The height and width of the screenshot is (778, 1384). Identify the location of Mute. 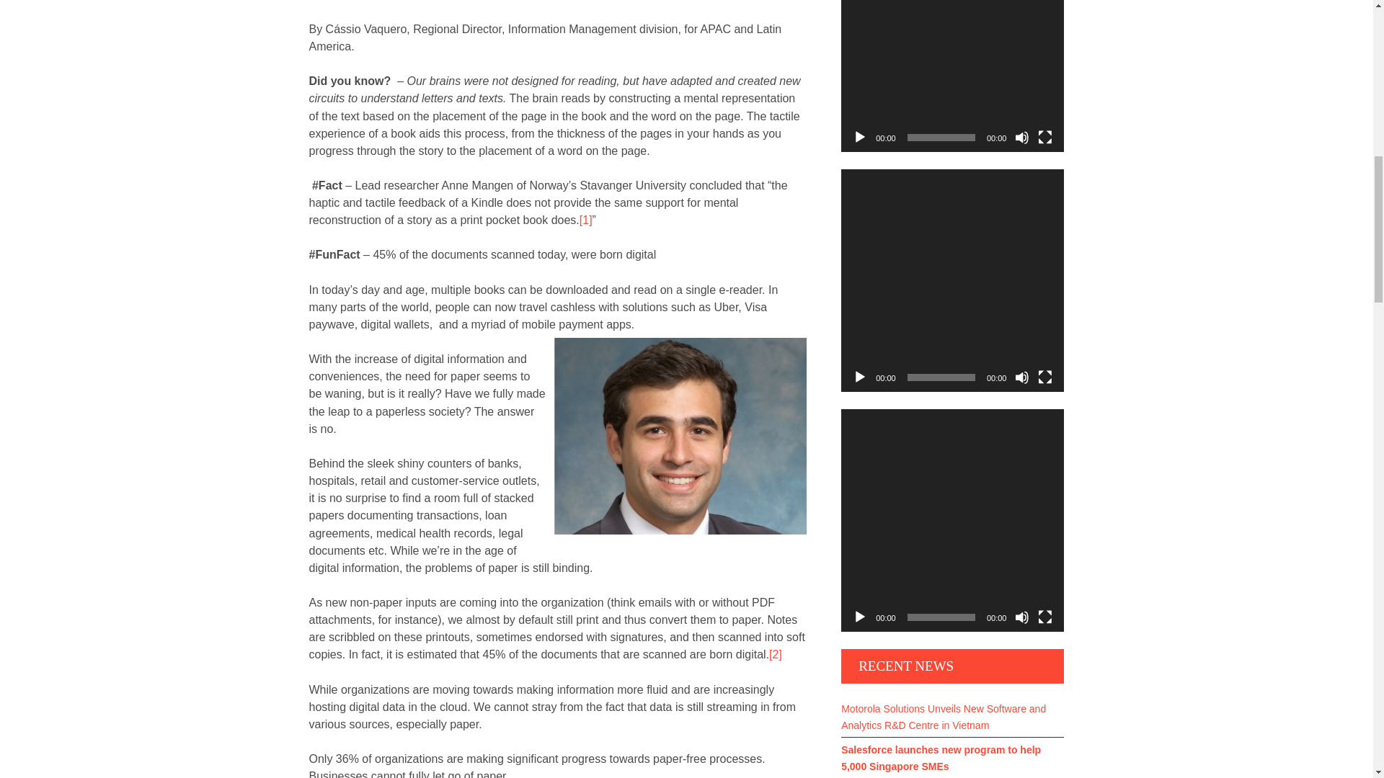
(1022, 137).